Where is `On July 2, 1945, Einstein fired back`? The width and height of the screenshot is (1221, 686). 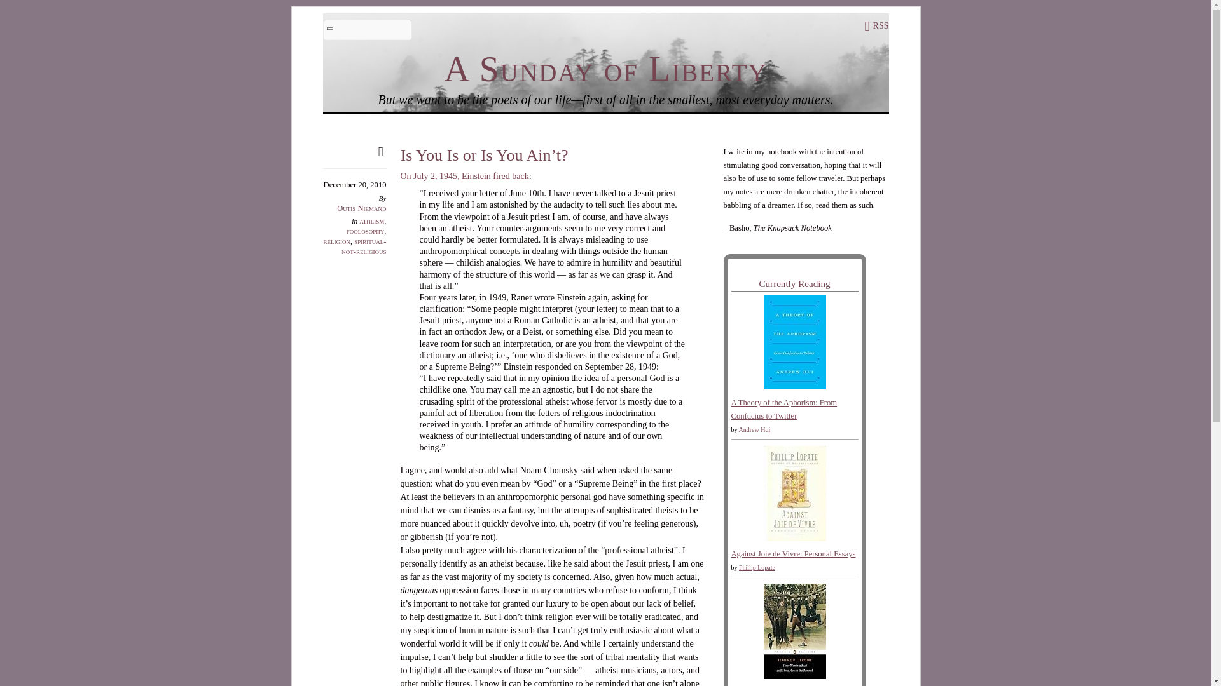
On July 2, 1945, Einstein fired back is located at coordinates (464, 177).